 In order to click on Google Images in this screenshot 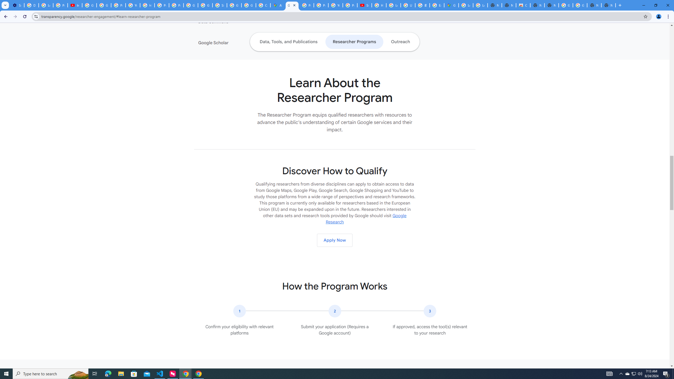, I will do `click(580, 5)`.